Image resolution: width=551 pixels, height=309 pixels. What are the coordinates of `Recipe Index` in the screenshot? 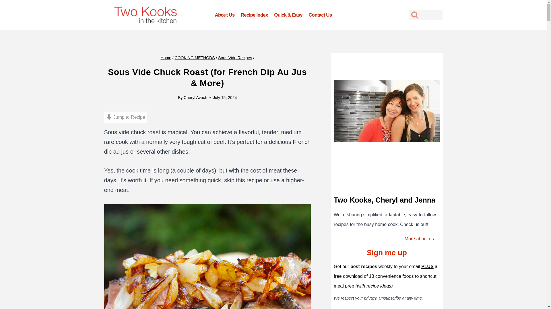 It's located at (254, 15).